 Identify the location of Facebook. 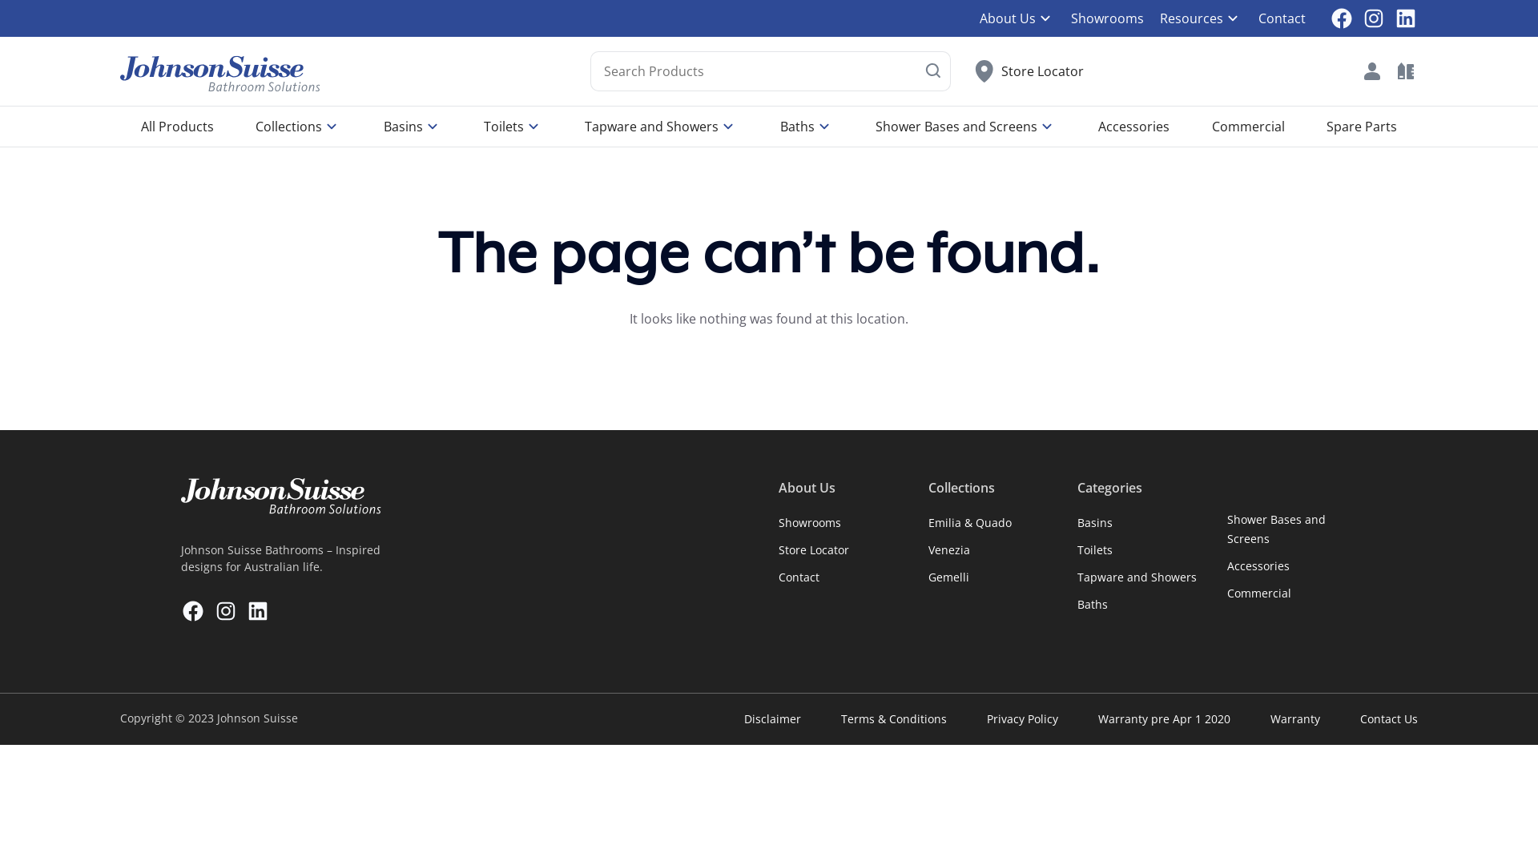
(1342, 18).